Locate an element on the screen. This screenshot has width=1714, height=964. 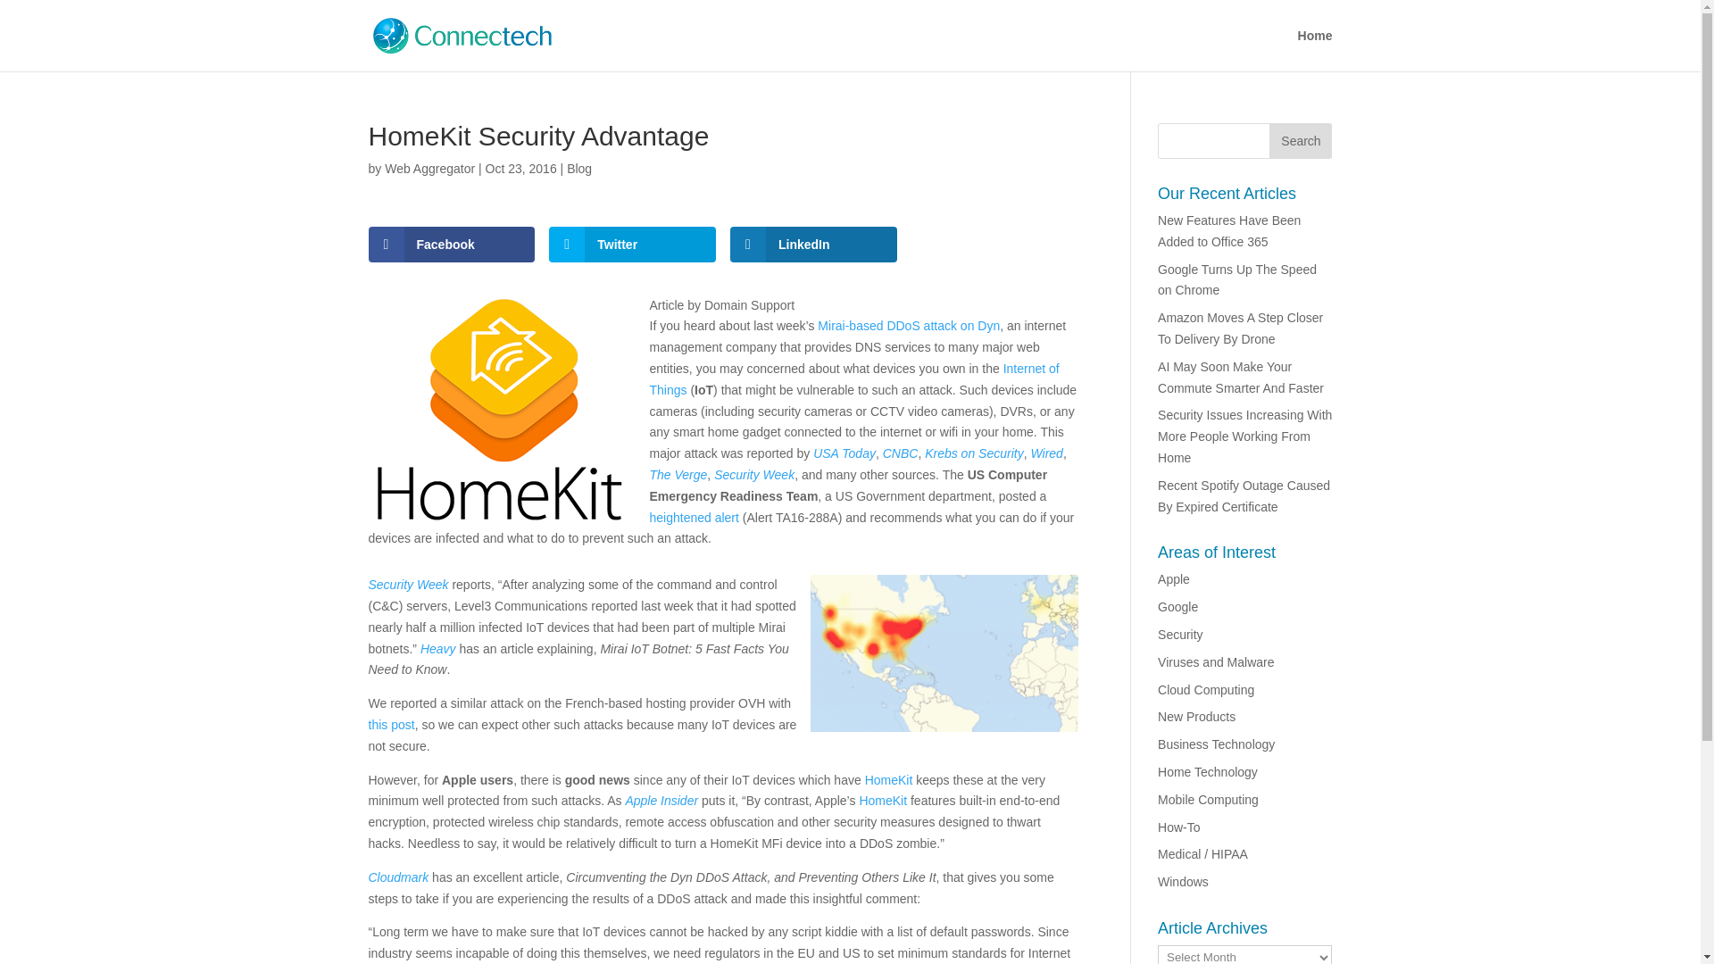
Apple is located at coordinates (1173, 578).